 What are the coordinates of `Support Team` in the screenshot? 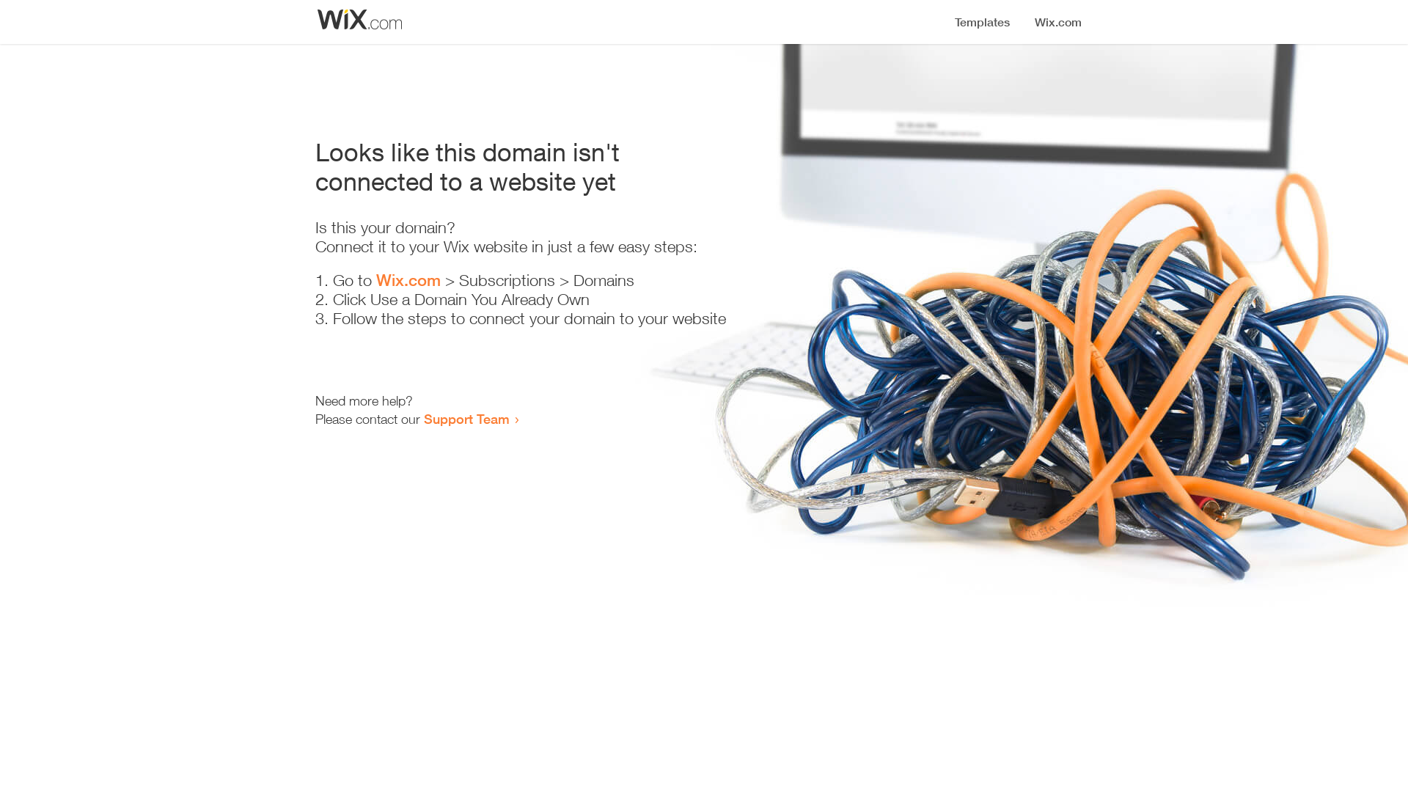 It's located at (466, 419).